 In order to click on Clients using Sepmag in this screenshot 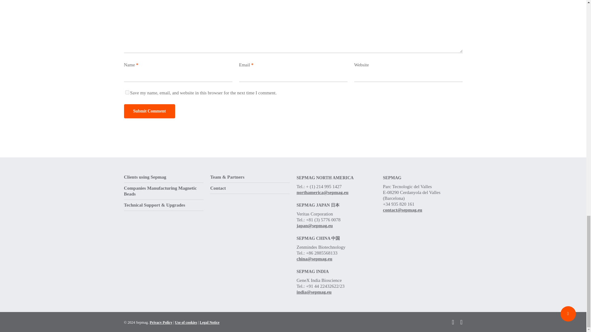, I will do `click(163, 178)`.